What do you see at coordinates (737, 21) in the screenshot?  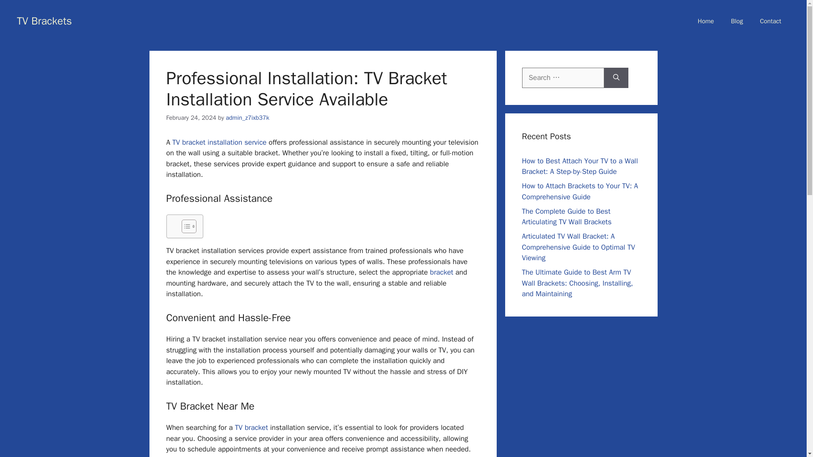 I see `Blog` at bounding box center [737, 21].